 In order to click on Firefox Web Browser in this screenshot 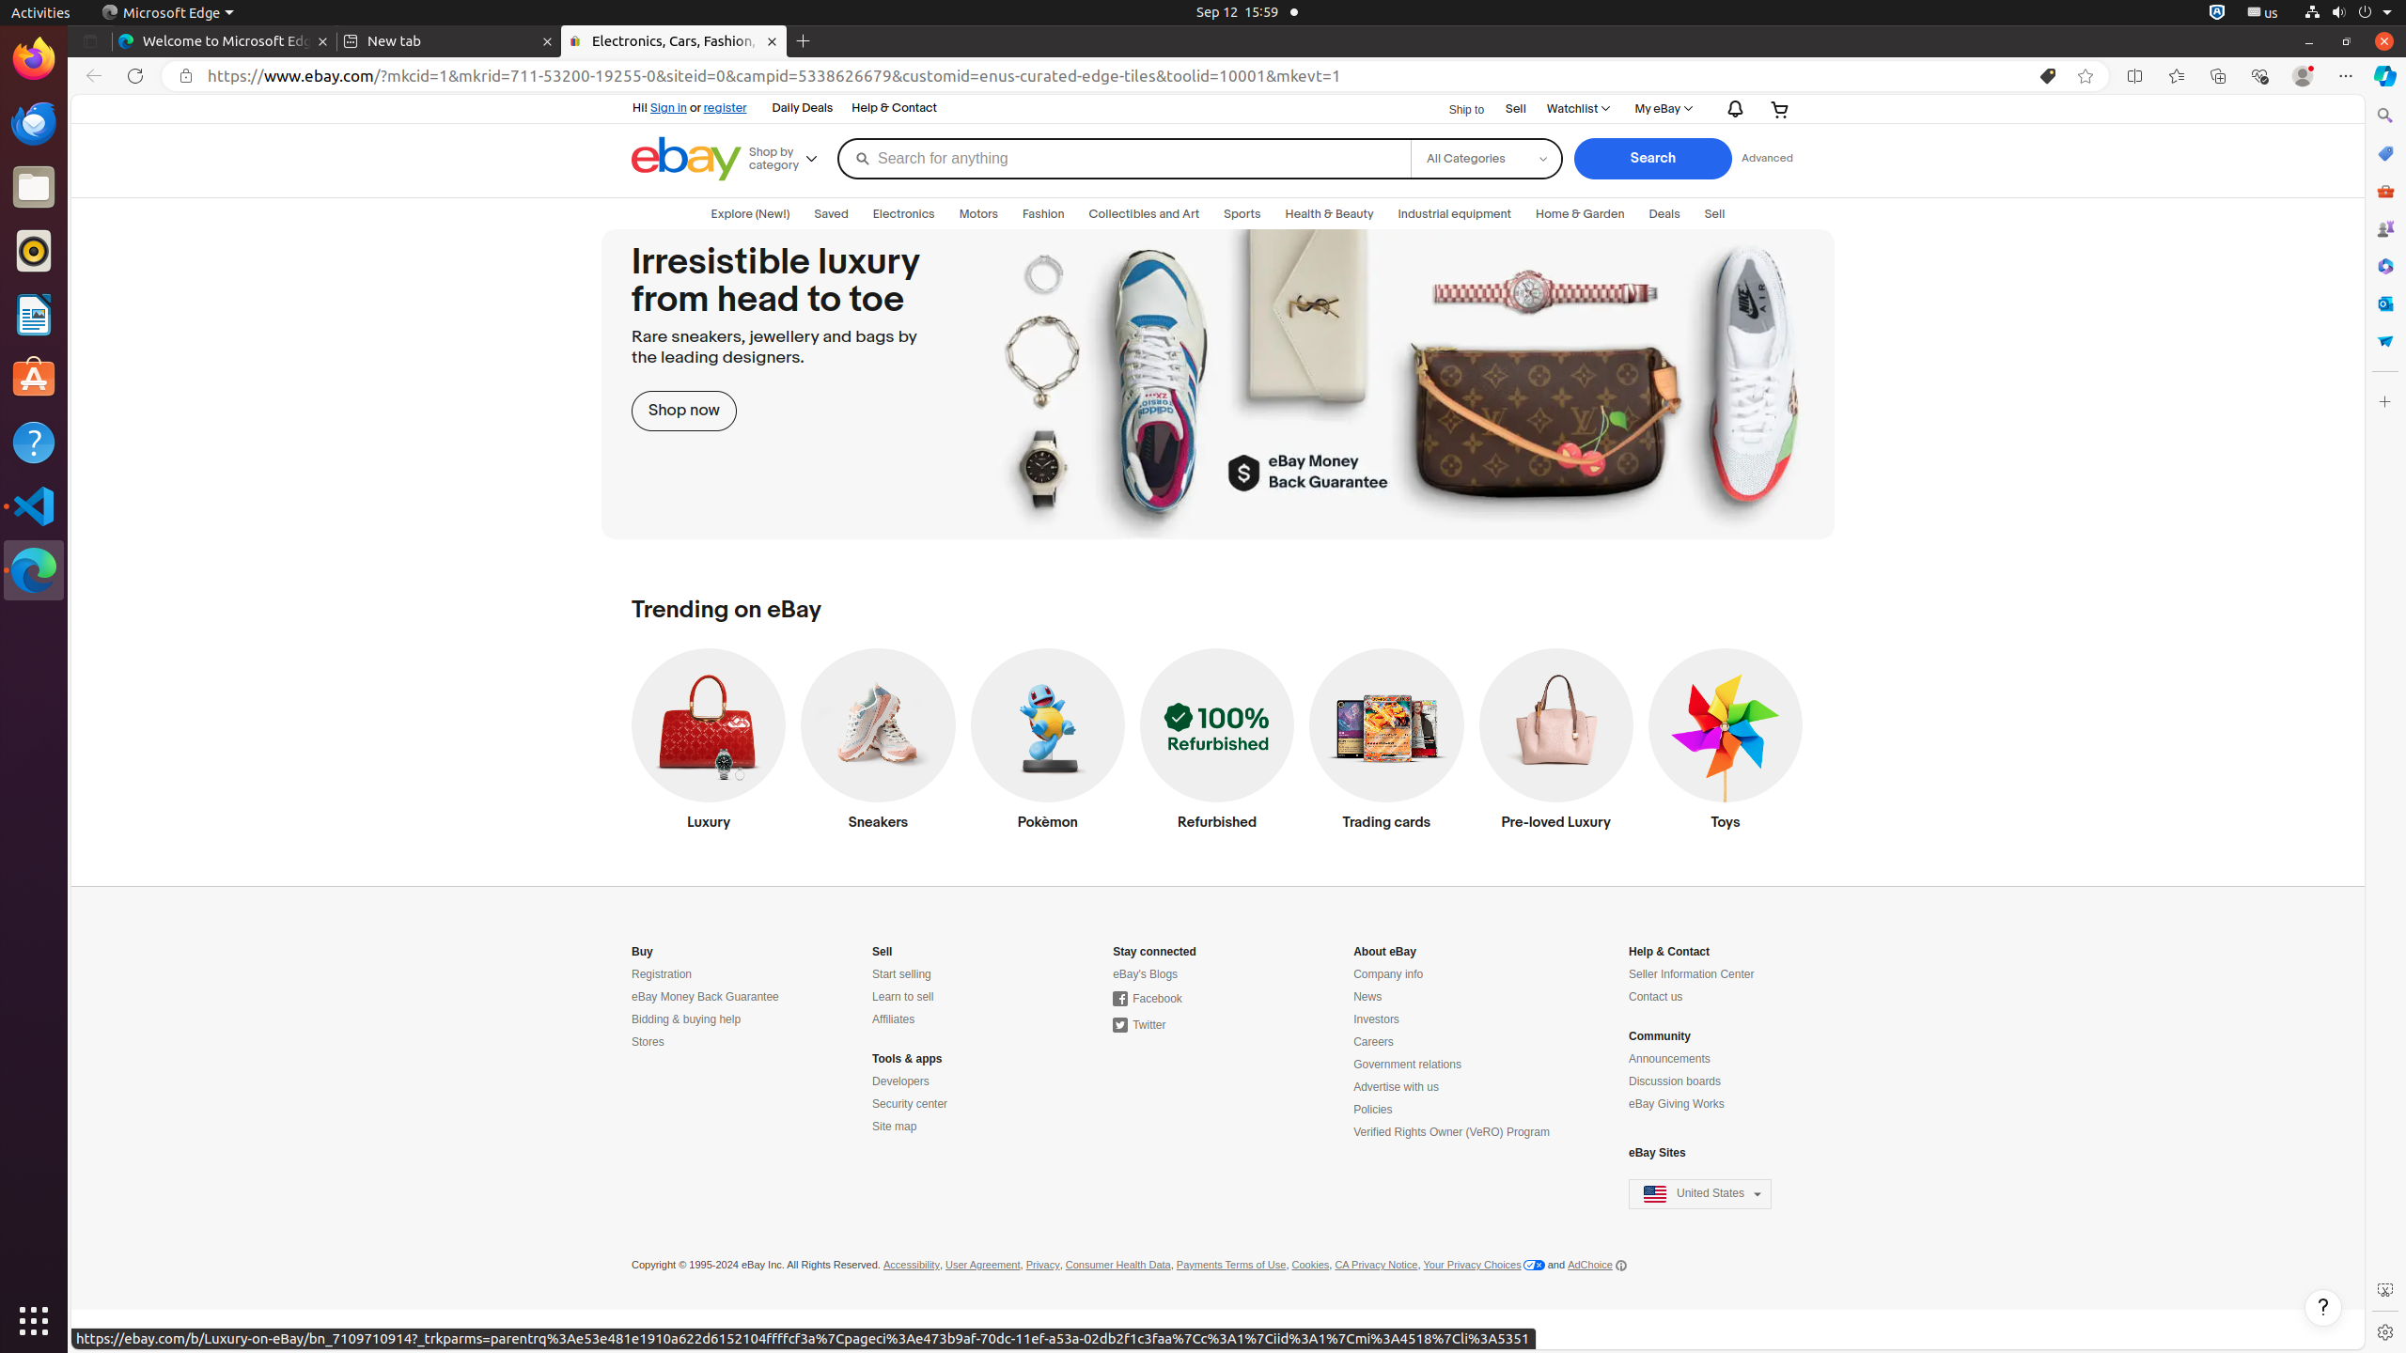, I will do `click(34, 59)`.